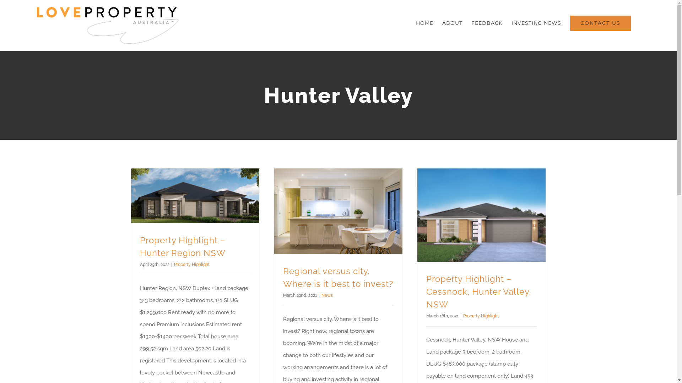 The image size is (682, 383). I want to click on HOME, so click(425, 23).